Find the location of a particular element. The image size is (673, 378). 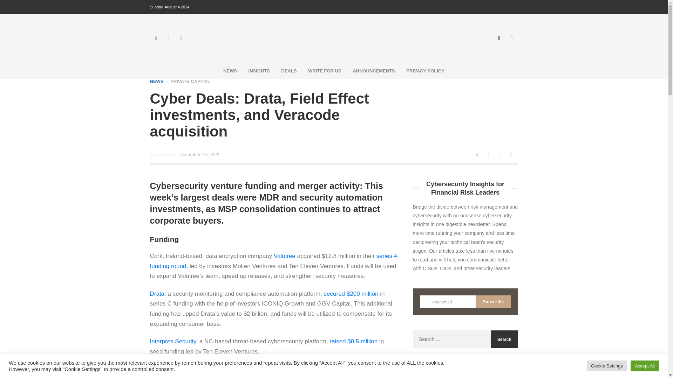

WRITE FOR US is located at coordinates (325, 71).